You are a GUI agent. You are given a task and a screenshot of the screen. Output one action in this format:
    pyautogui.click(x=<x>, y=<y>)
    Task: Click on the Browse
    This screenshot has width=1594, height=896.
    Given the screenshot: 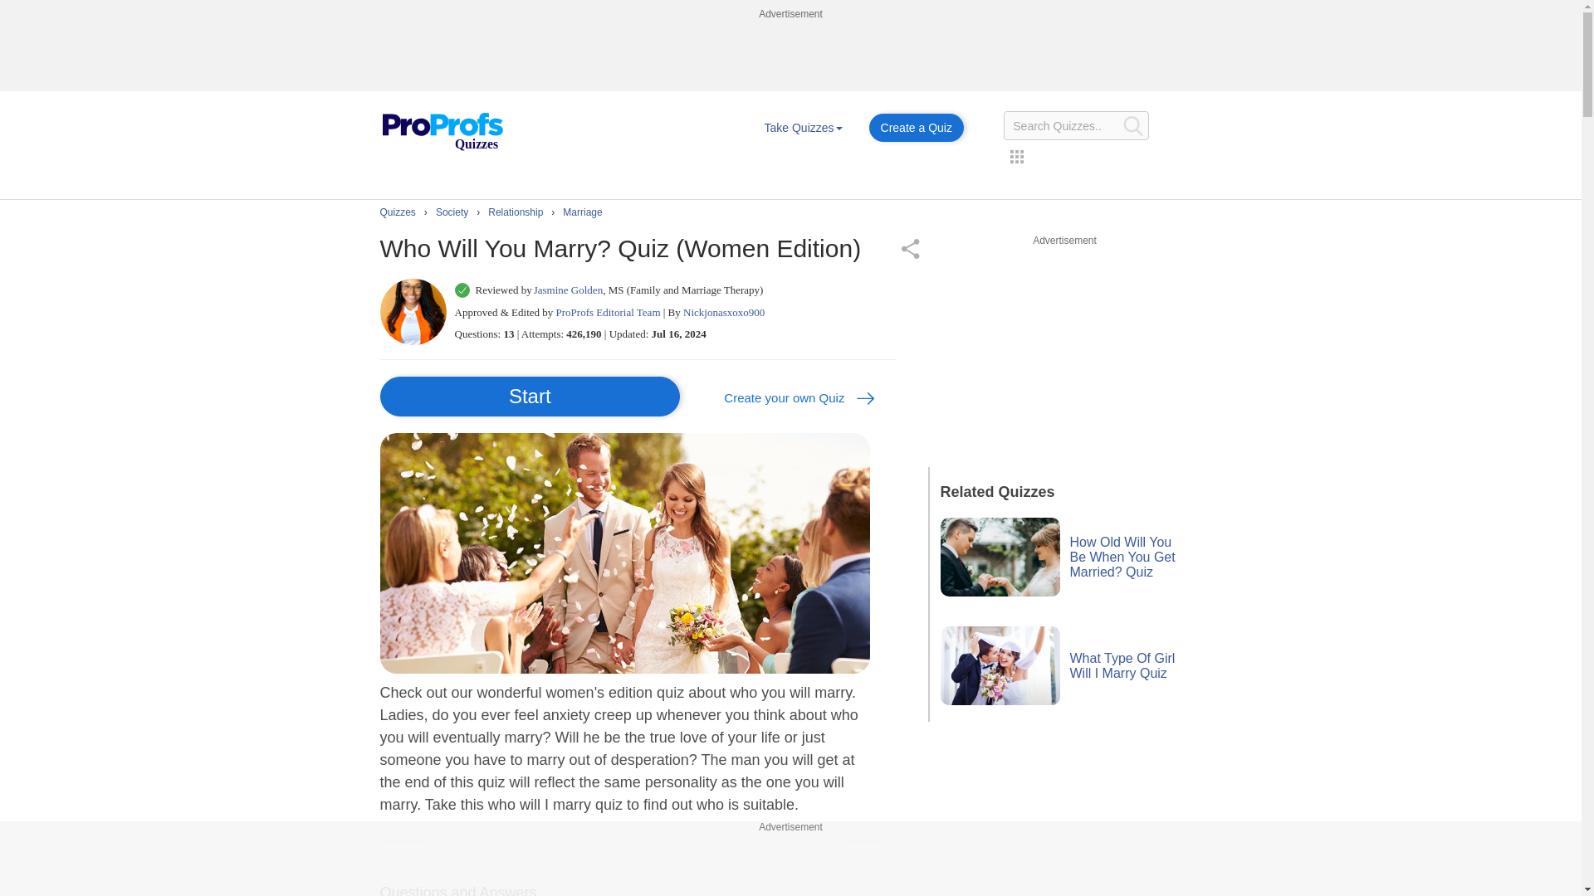 What is the action you would take?
    pyautogui.click(x=803, y=128)
    